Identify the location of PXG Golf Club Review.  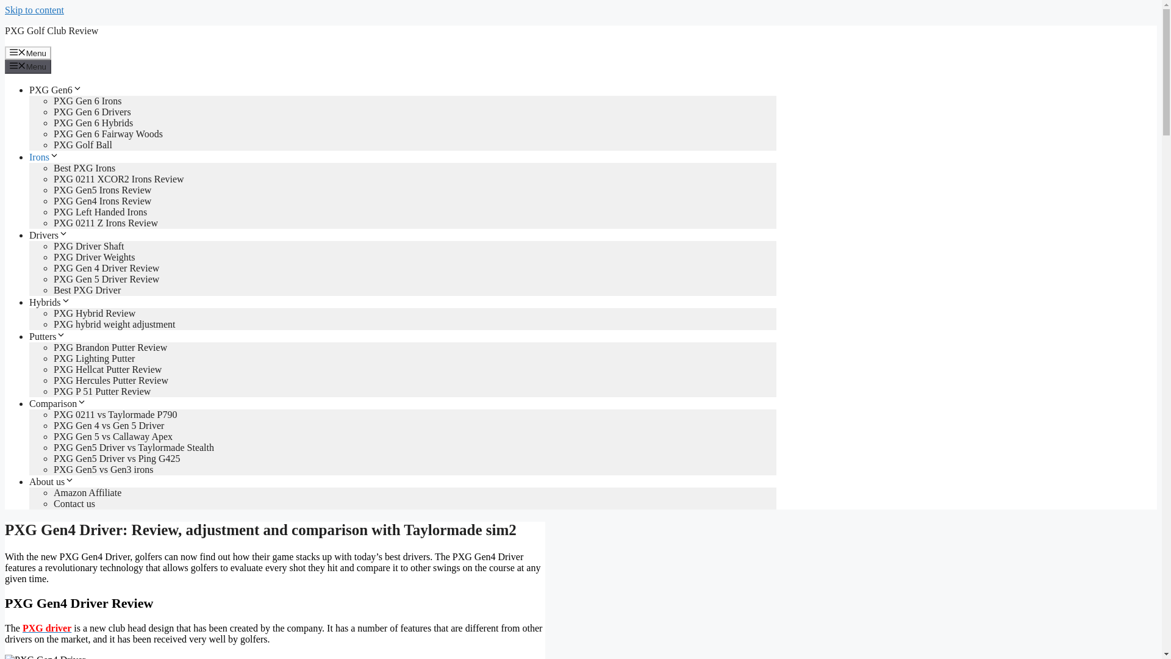
(51, 31).